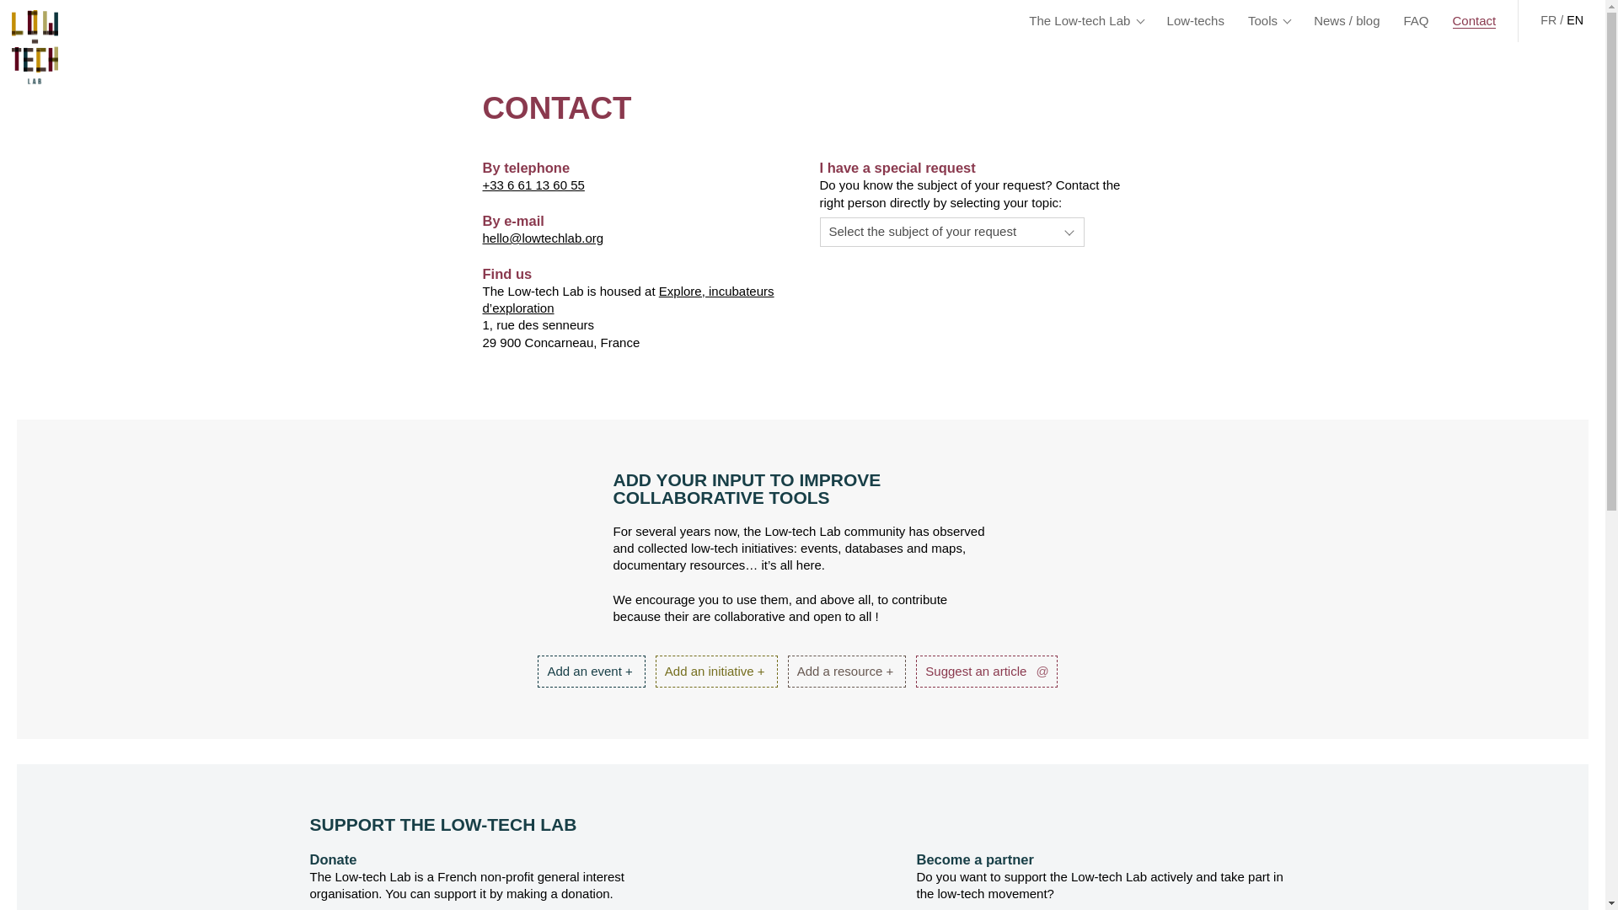 The height and width of the screenshot is (910, 1618). What do you see at coordinates (1416, 20) in the screenshot?
I see `FAQ` at bounding box center [1416, 20].